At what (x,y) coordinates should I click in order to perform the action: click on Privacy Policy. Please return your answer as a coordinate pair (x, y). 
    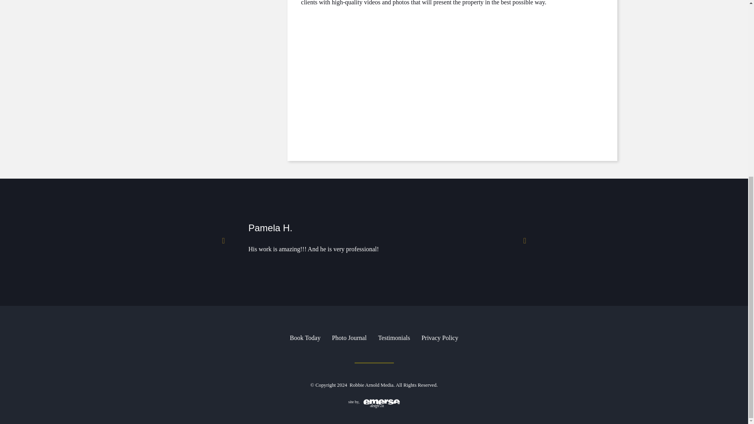
    Looking at the image, I should click on (440, 338).